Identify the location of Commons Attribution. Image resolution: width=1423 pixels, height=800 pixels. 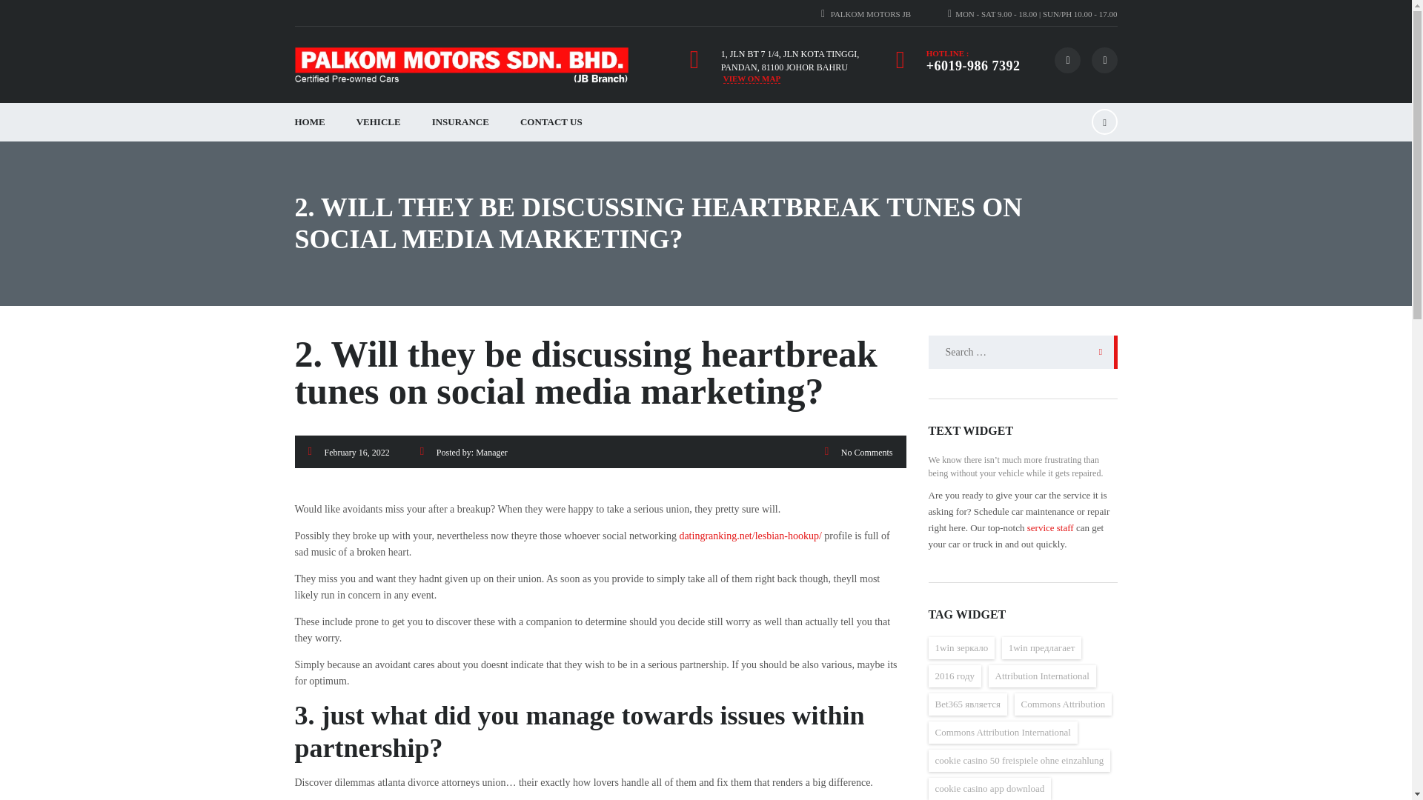
(1063, 704).